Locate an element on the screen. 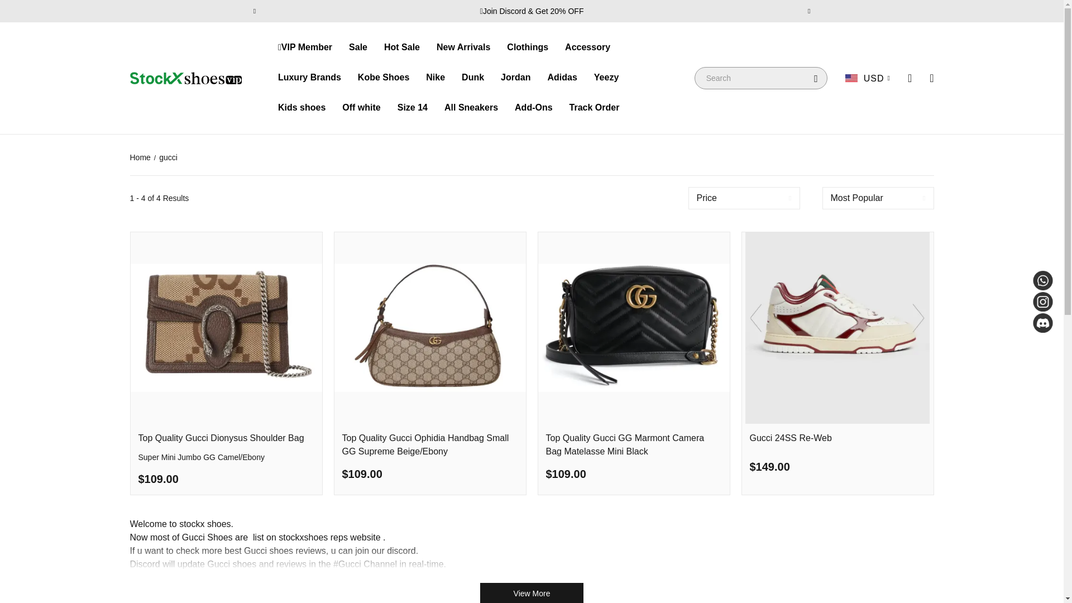 Image resolution: width=1072 pixels, height=603 pixels. Luxury Brands is located at coordinates (309, 78).